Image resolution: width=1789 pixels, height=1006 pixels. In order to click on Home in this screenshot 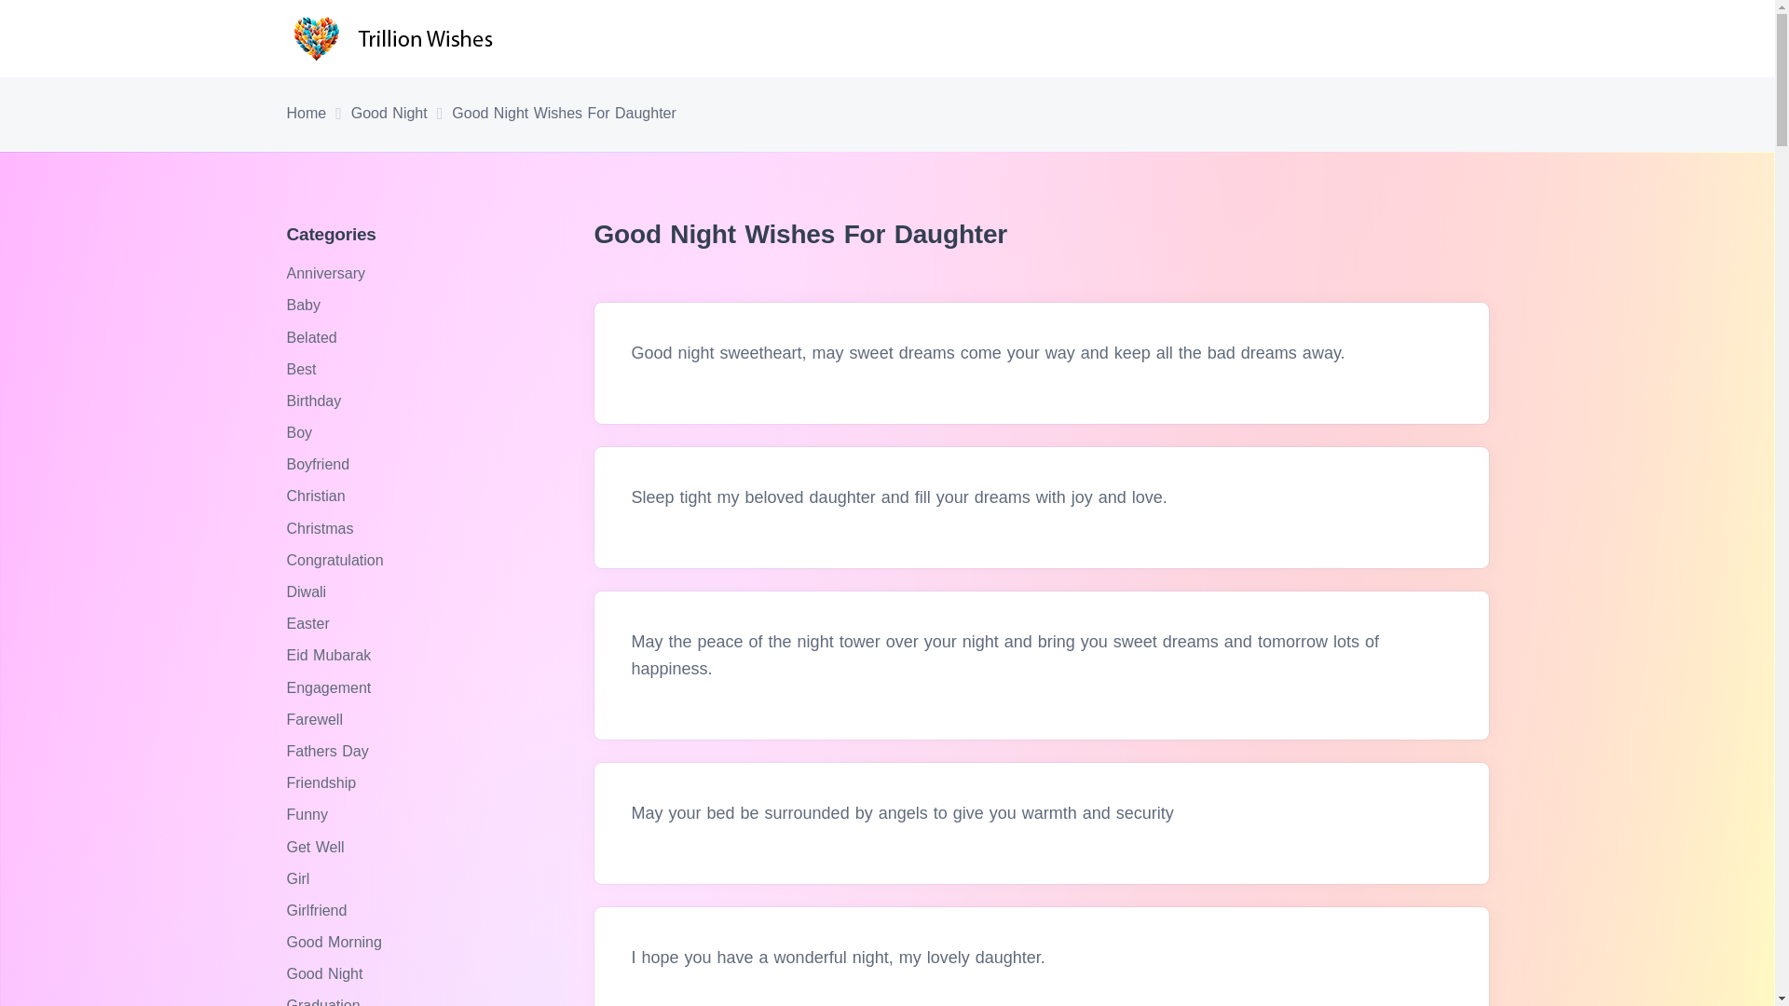, I will do `click(307, 115)`.